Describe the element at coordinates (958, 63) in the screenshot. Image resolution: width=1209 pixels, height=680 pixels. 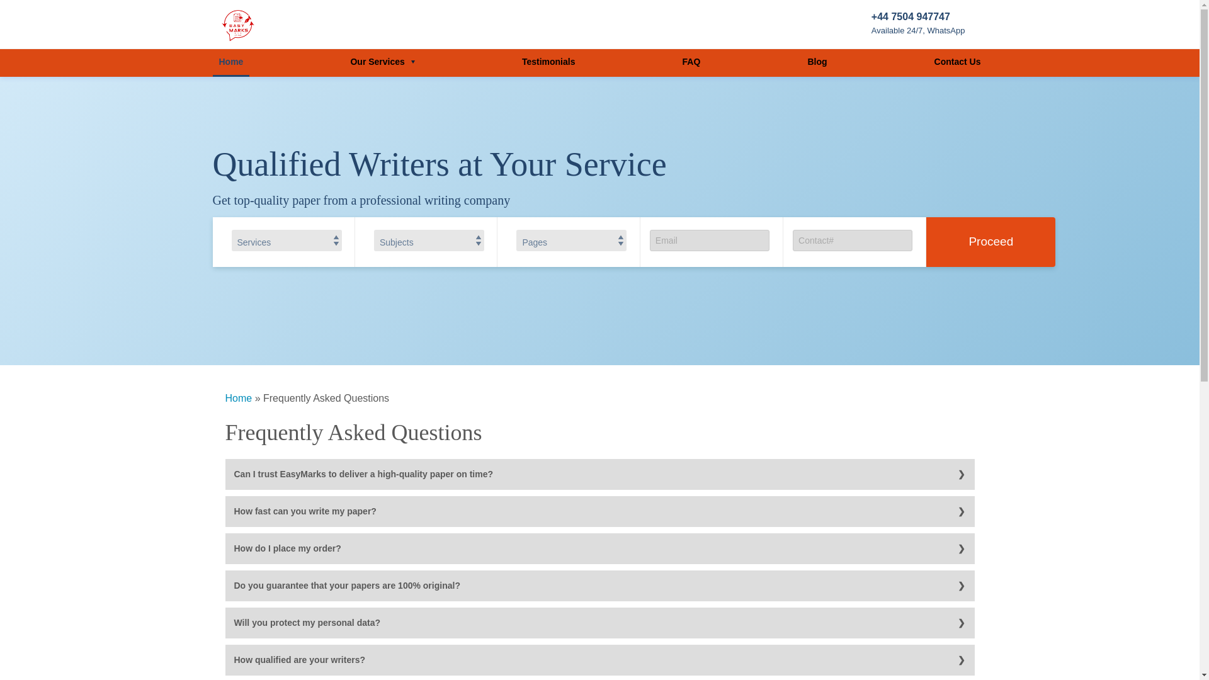
I see `Contact Us` at that location.